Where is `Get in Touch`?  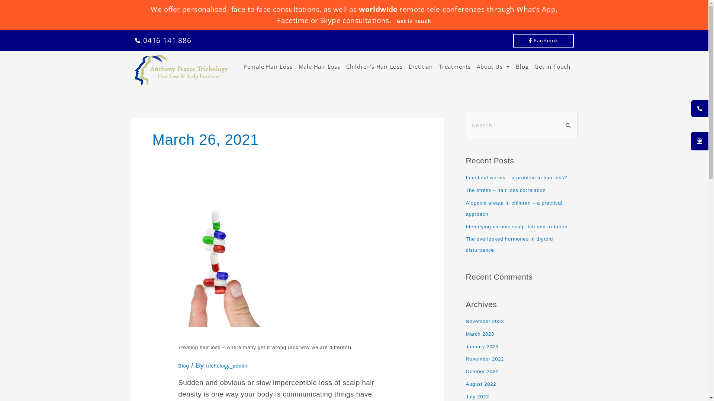
Get in Touch is located at coordinates (411, 21).